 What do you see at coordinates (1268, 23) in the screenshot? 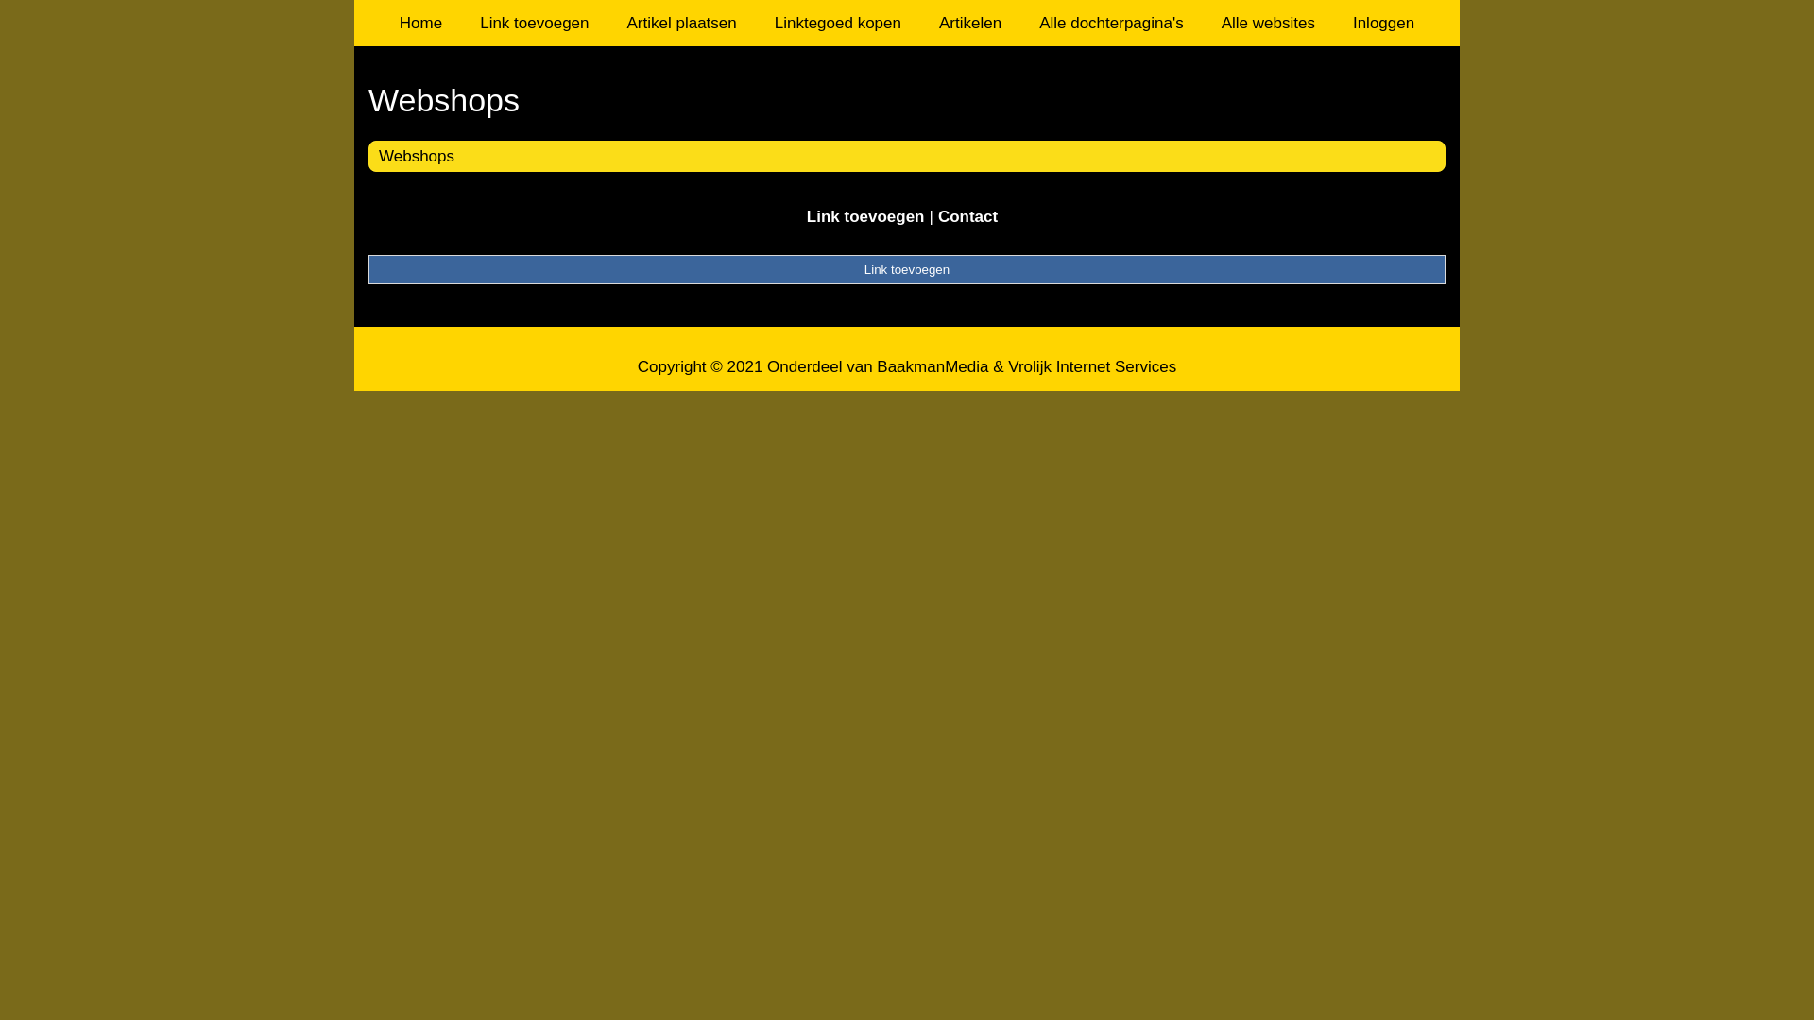
I see `Alle websites` at bounding box center [1268, 23].